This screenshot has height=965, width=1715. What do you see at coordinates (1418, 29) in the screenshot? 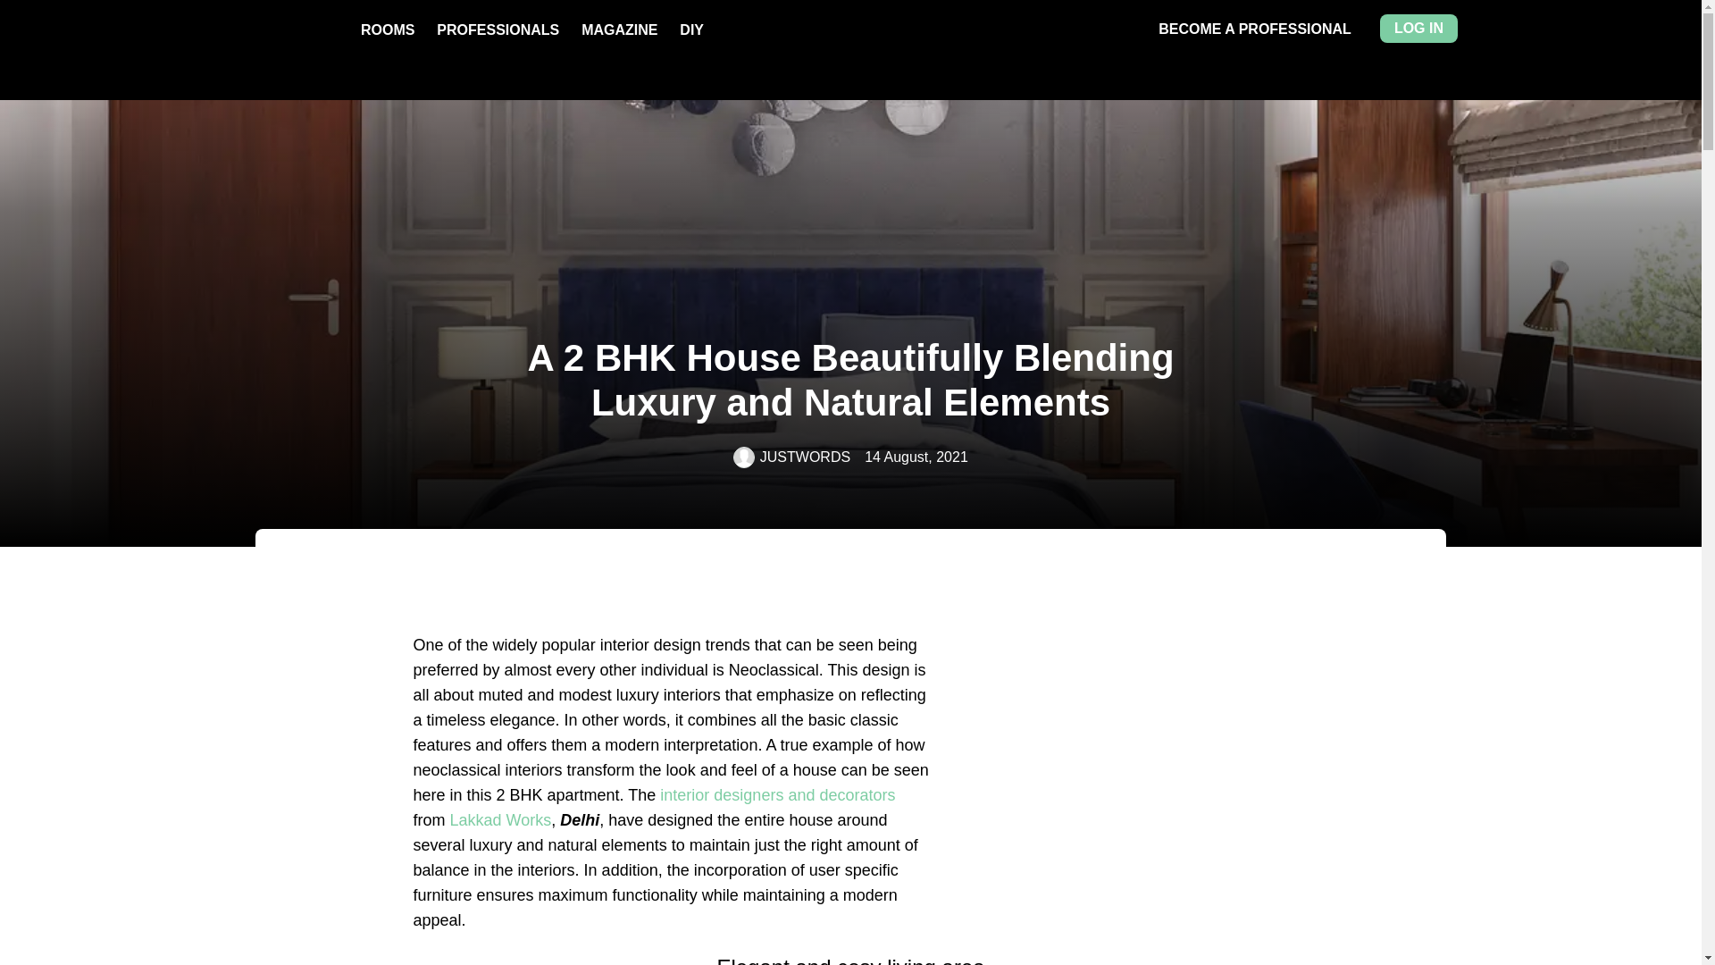
I see `LOG IN` at bounding box center [1418, 29].